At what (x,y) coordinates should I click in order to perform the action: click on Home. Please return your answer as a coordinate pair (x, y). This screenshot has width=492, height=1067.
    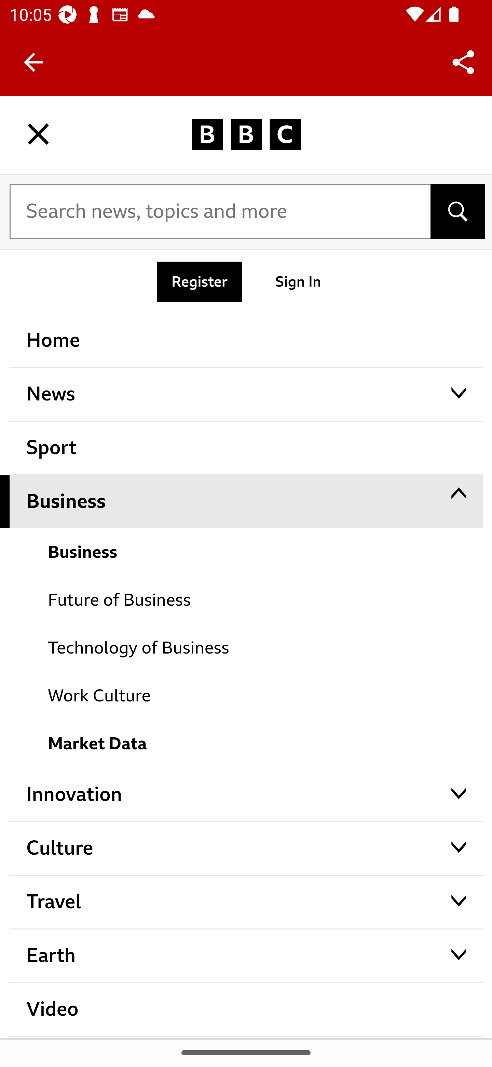
    Looking at the image, I should click on (247, 340).